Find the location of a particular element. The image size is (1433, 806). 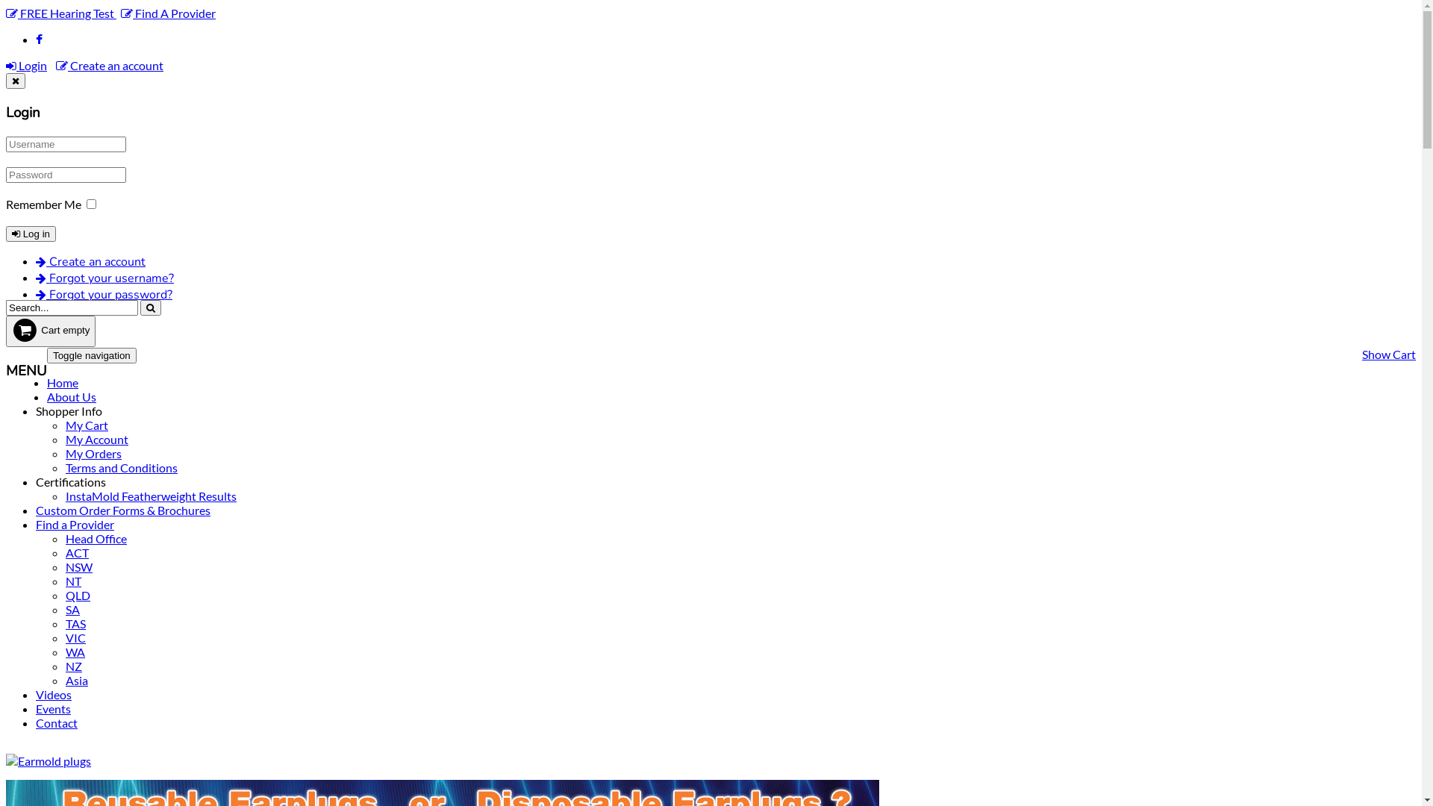

Create an account is located at coordinates (91, 262).